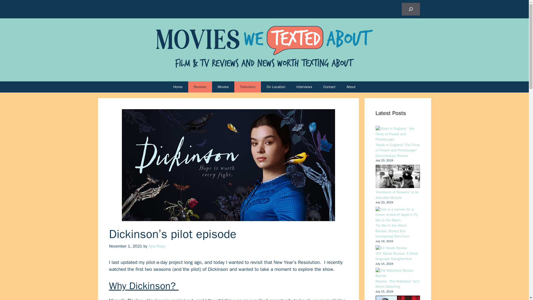 The height and width of the screenshot is (300, 533). Describe the element at coordinates (200, 87) in the screenshot. I see `Reviews` at that location.